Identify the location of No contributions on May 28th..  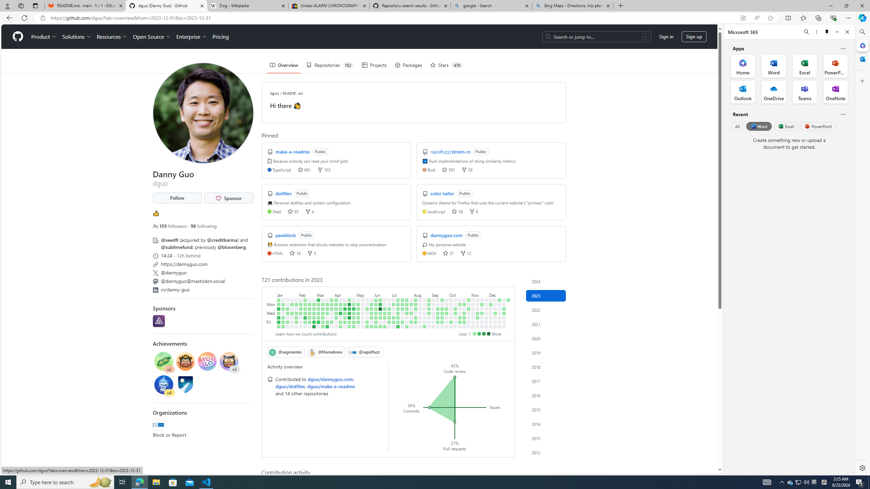
(371, 300).